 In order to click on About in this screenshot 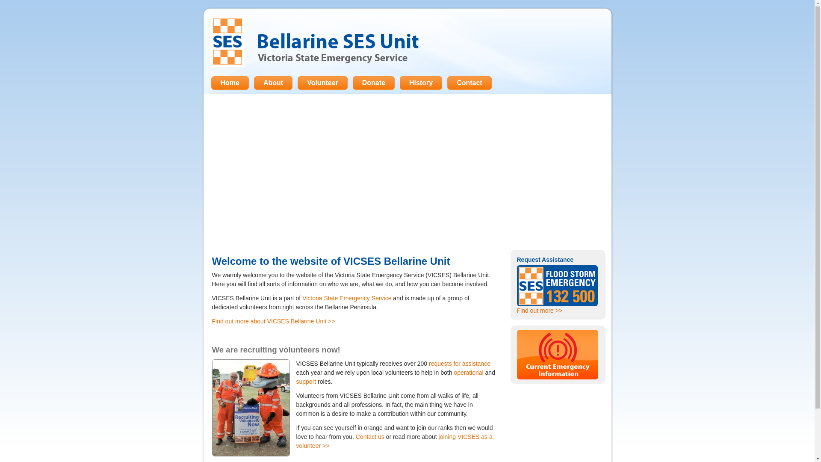, I will do `click(273, 83)`.